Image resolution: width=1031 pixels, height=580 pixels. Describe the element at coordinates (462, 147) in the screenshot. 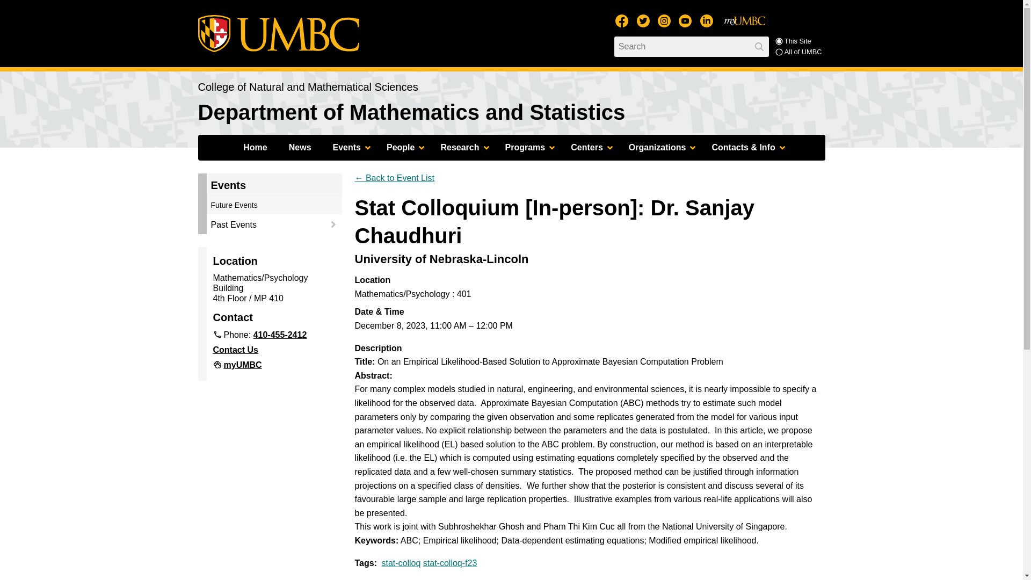

I see `Research` at that location.